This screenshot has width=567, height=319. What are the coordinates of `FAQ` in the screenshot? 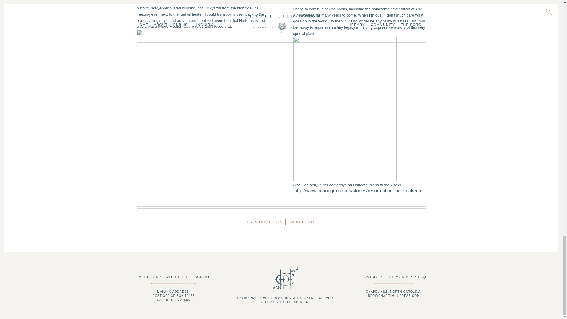 It's located at (422, 277).